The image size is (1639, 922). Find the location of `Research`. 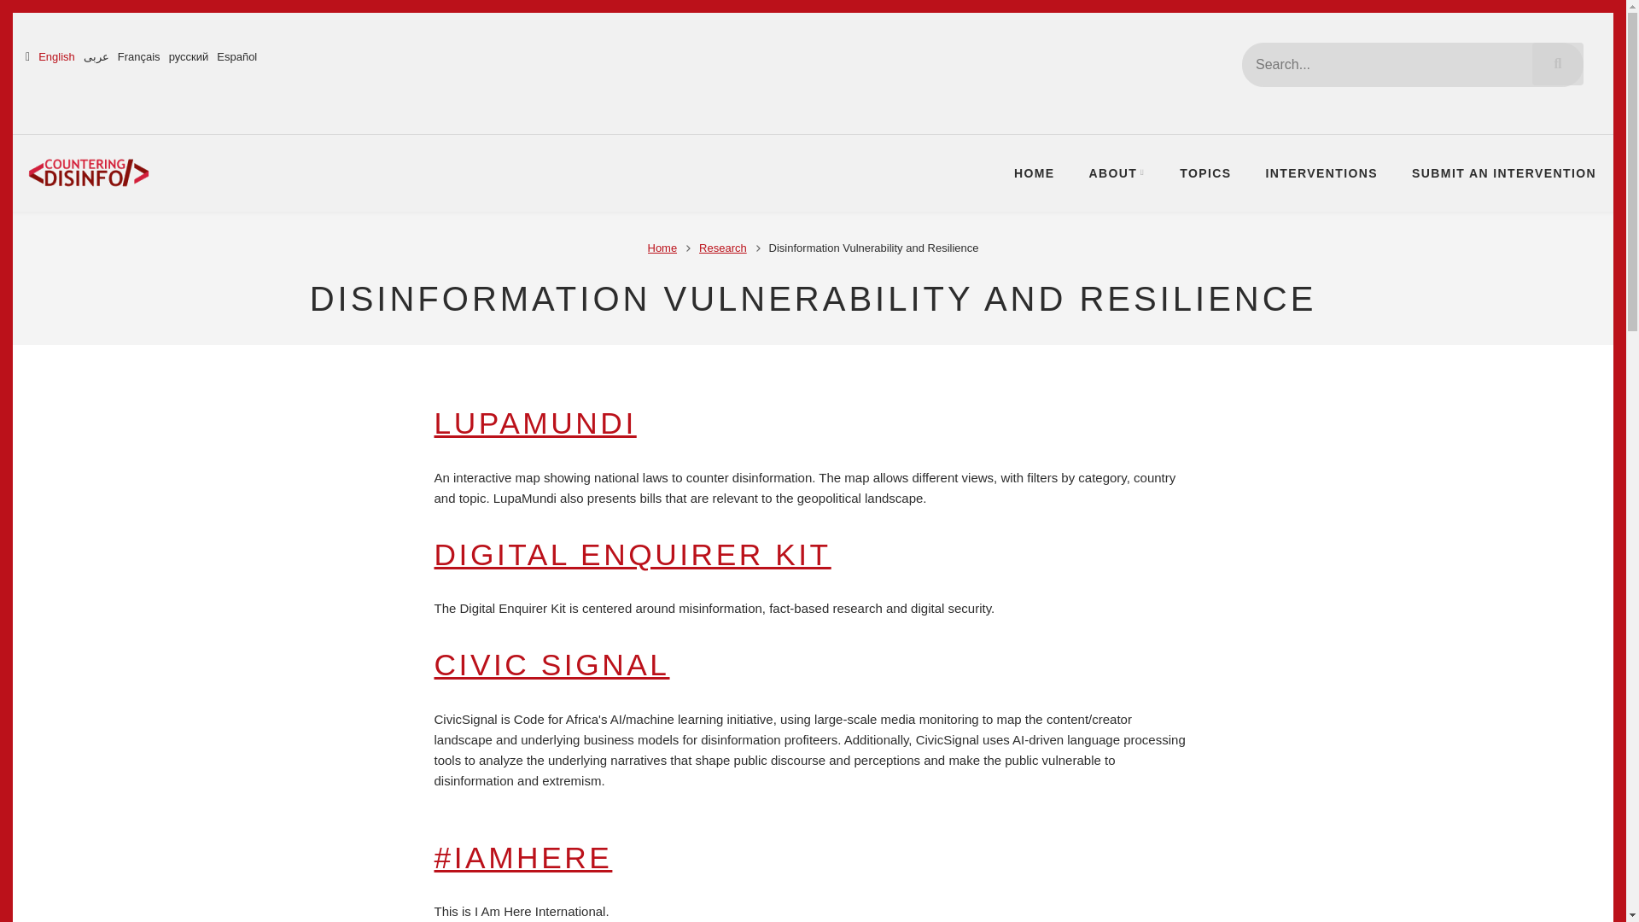

Research is located at coordinates (723, 248).